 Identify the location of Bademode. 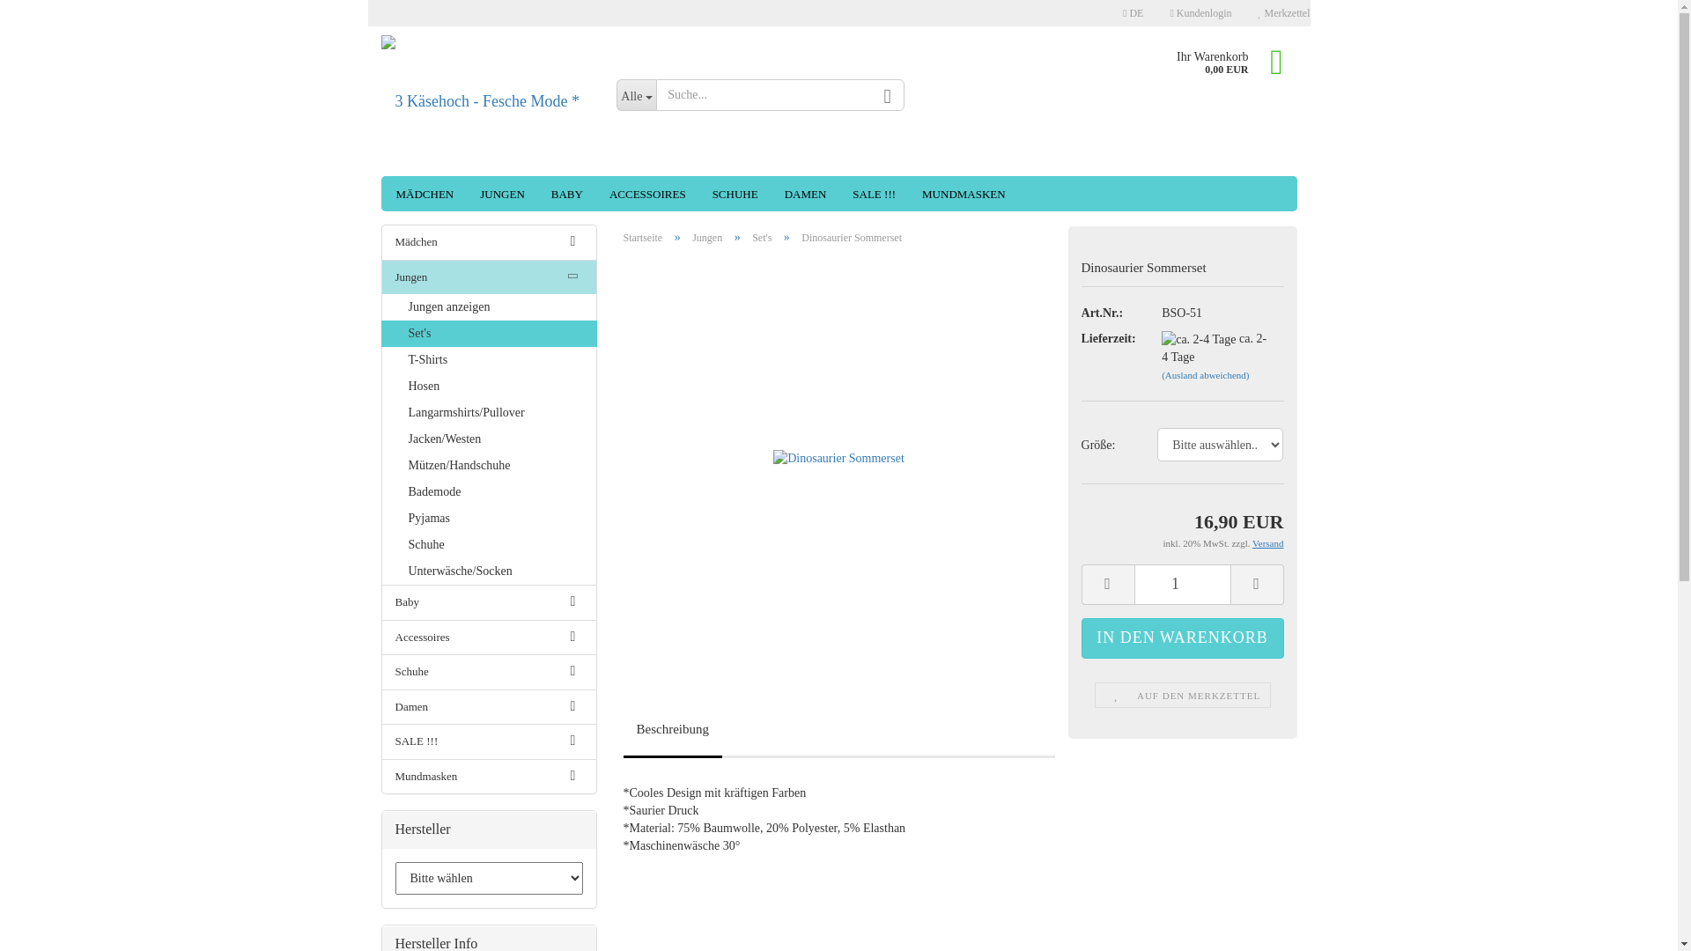
(490, 492).